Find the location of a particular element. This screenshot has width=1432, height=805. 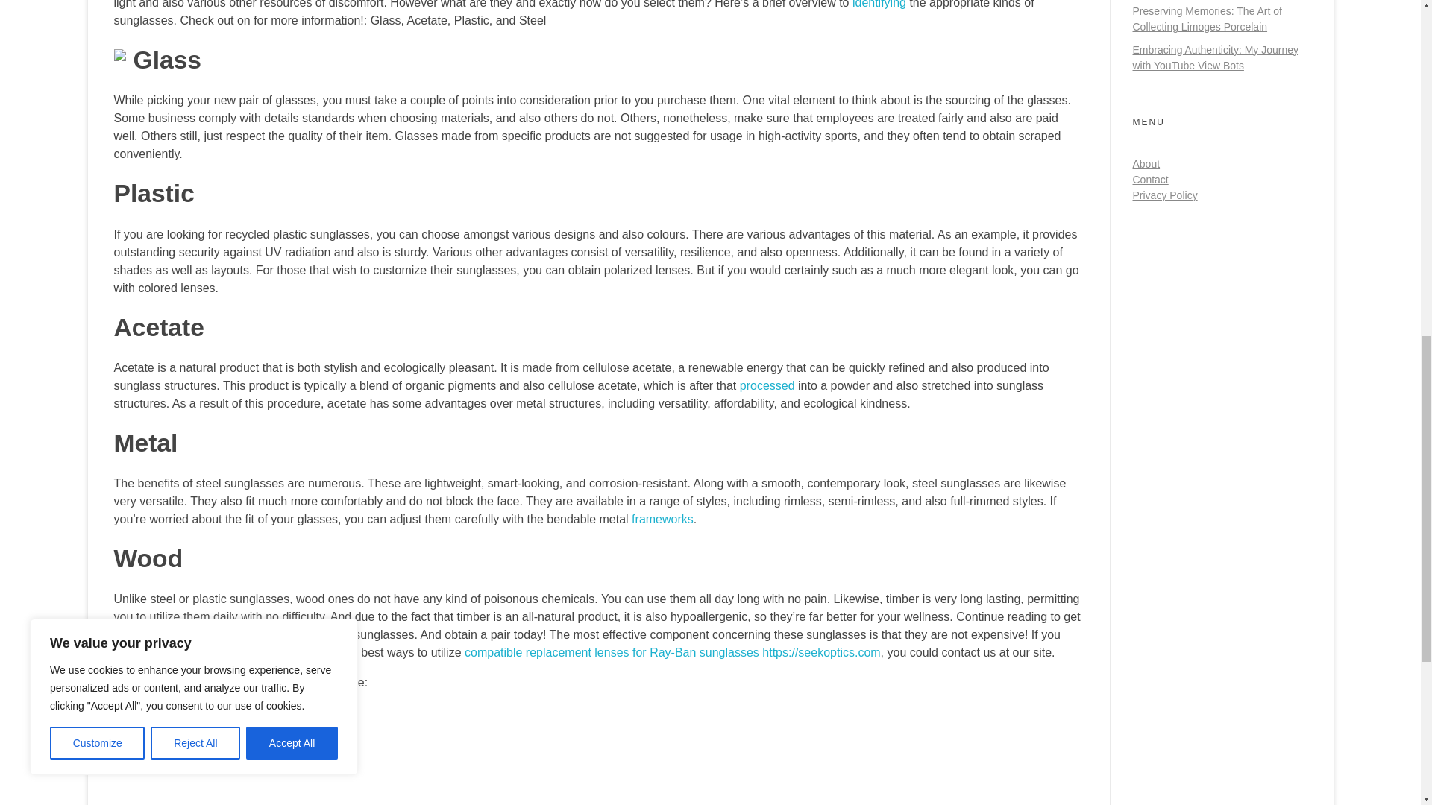

identifying is located at coordinates (879, 4).